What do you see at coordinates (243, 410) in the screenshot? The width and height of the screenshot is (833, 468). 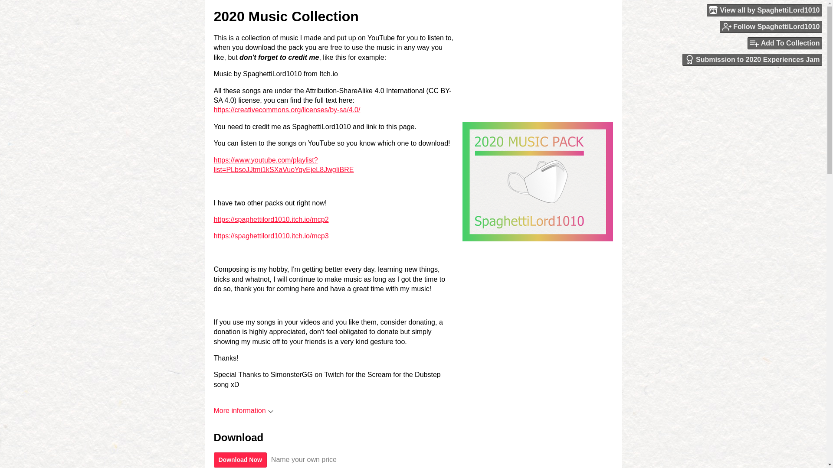 I see `More information` at bounding box center [243, 410].